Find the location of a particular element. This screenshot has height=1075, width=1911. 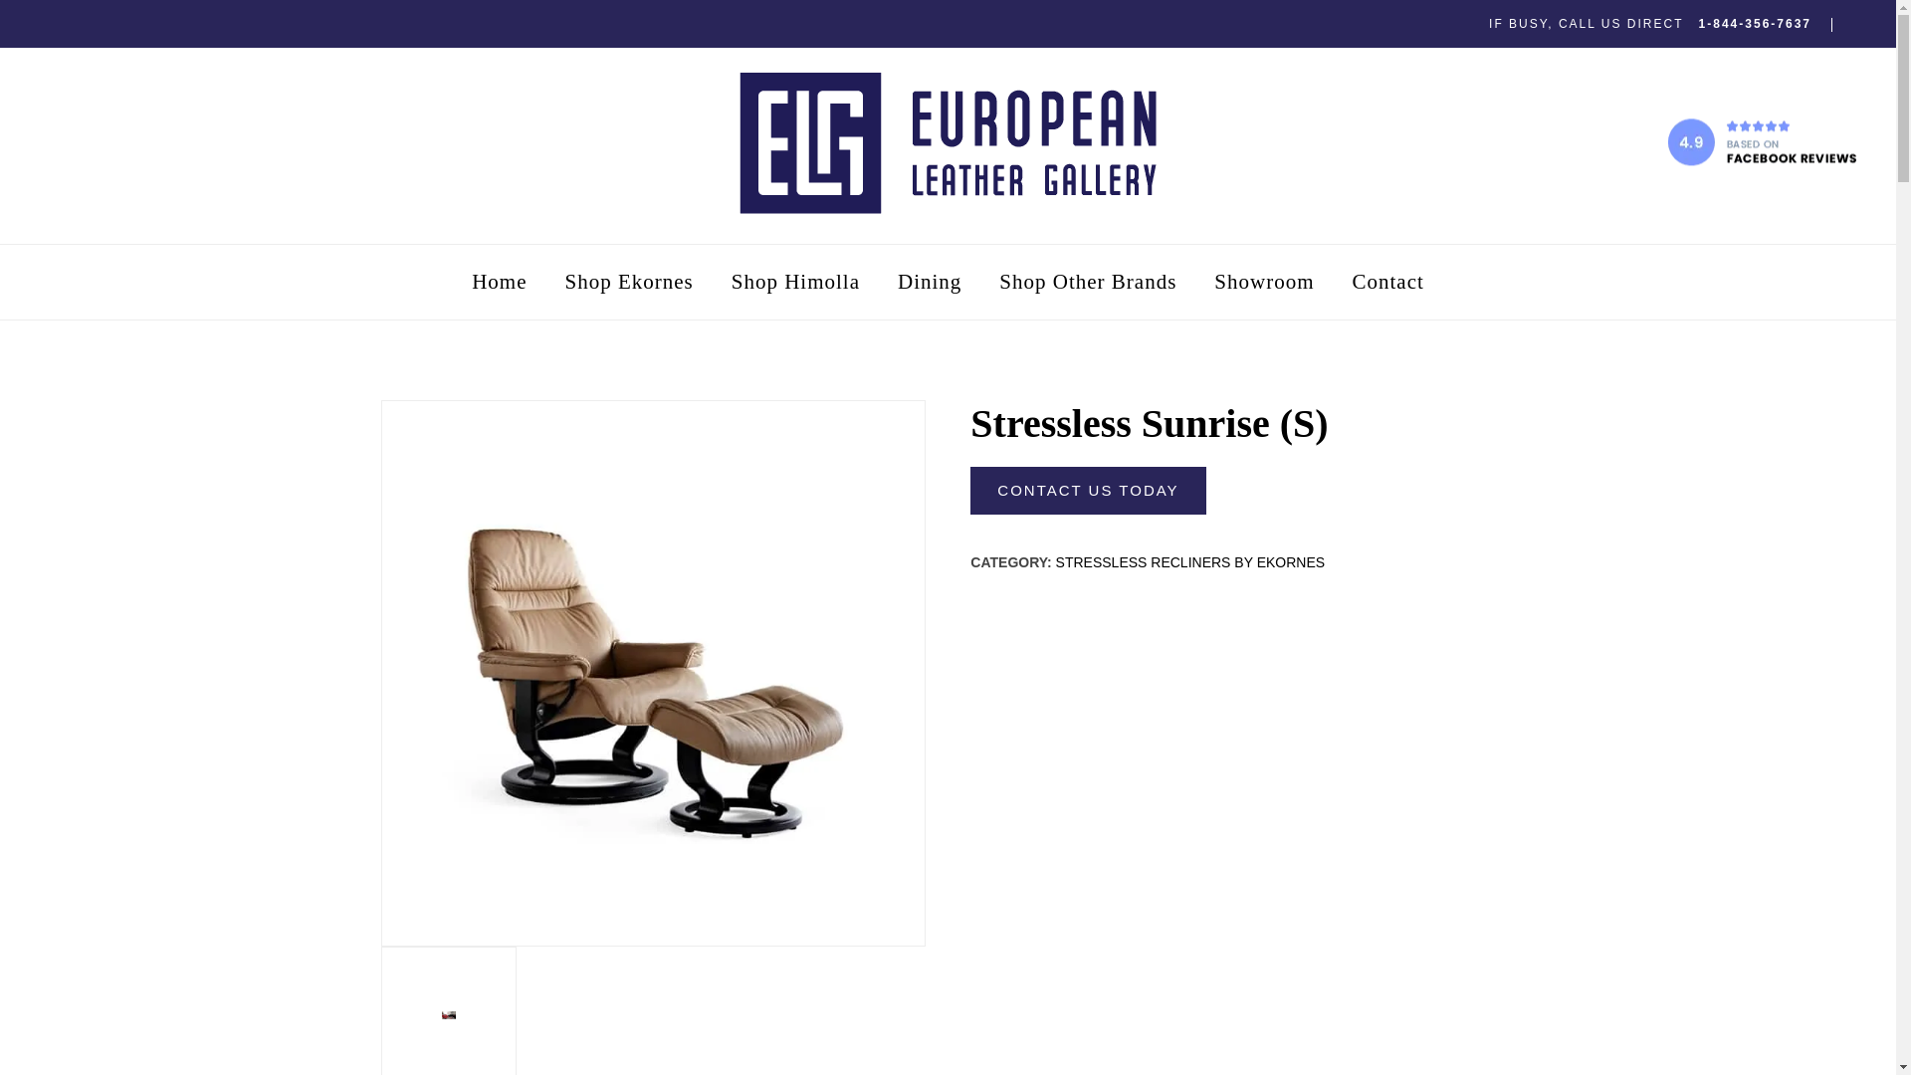

Shop Other Brands is located at coordinates (1087, 282).